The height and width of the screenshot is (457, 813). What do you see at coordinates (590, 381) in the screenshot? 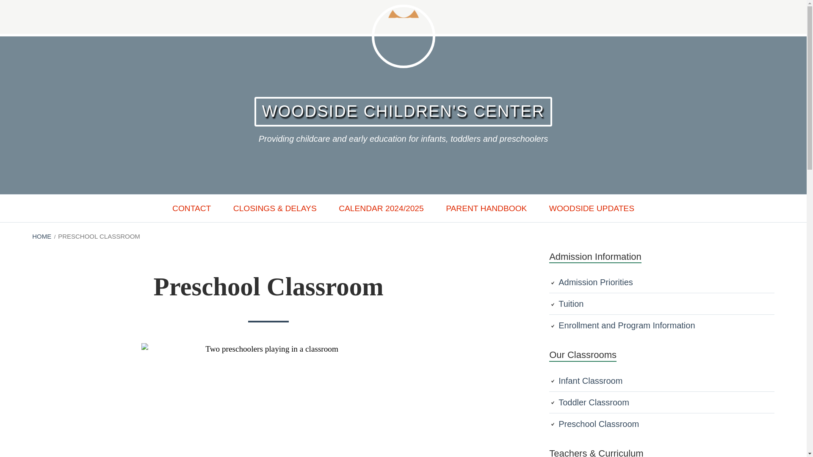
I see `Infant Classroom` at bounding box center [590, 381].